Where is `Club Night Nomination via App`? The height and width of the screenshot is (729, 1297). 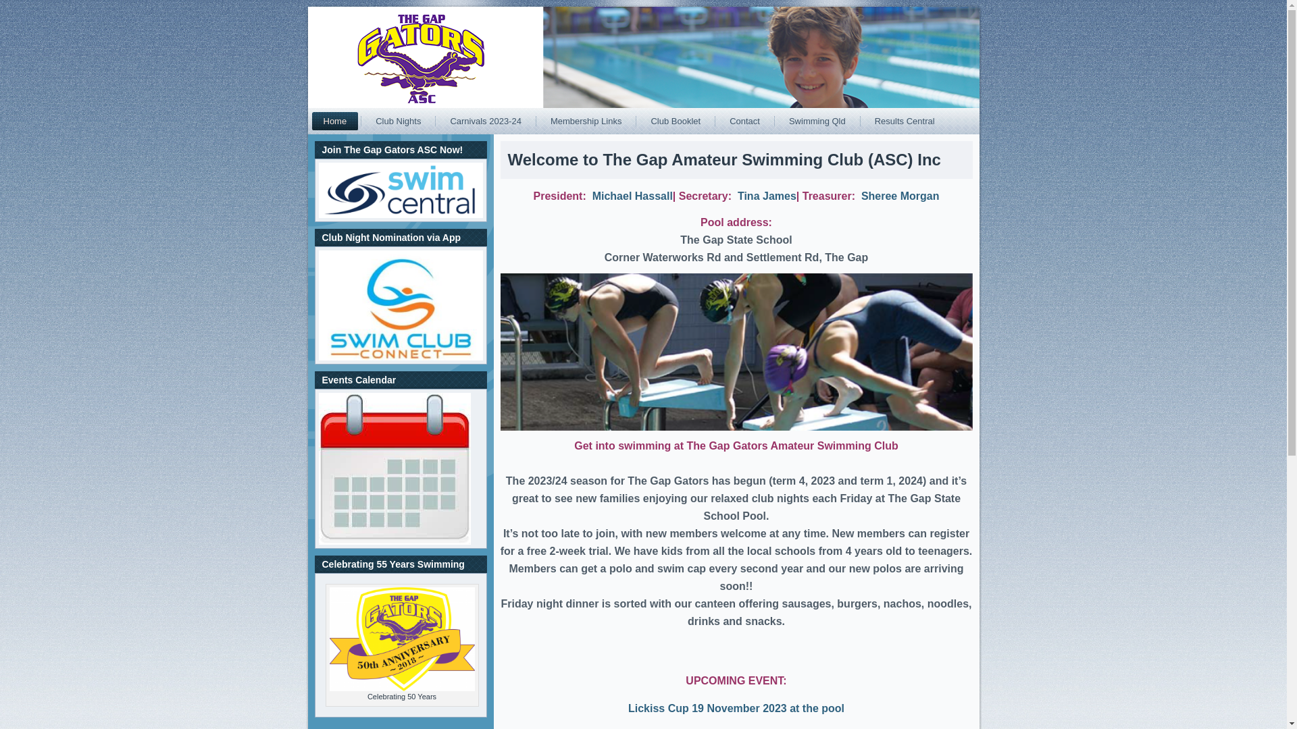 Club Night Nomination via App is located at coordinates (401, 305).